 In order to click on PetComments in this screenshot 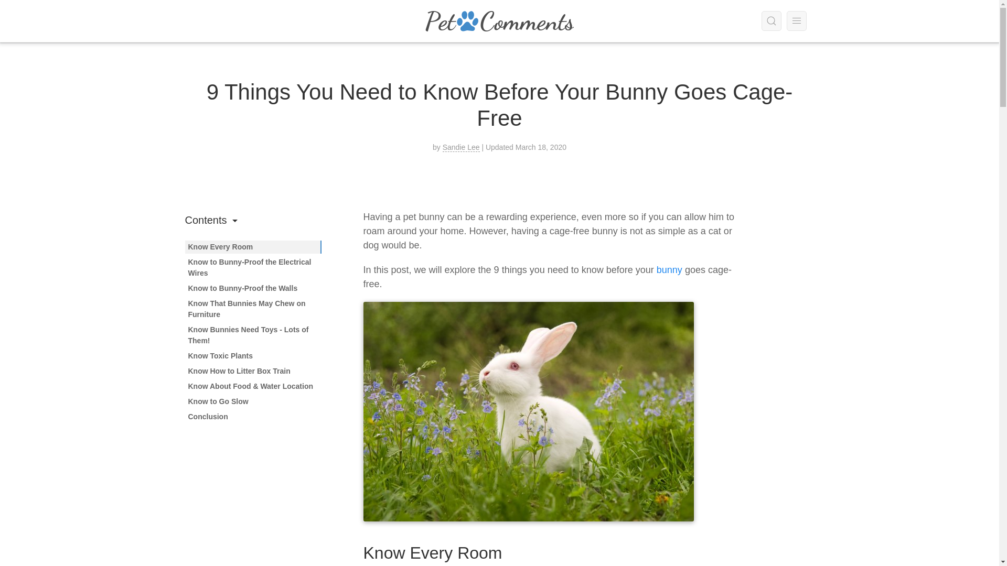, I will do `click(499, 21)`.